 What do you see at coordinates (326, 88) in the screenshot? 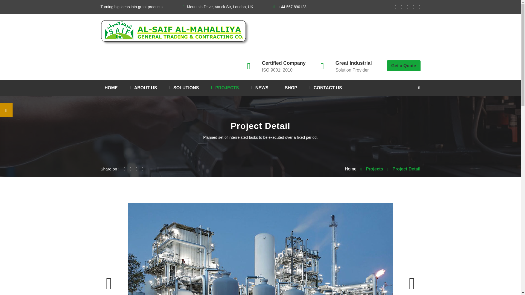
I see `CONTACT US` at bounding box center [326, 88].